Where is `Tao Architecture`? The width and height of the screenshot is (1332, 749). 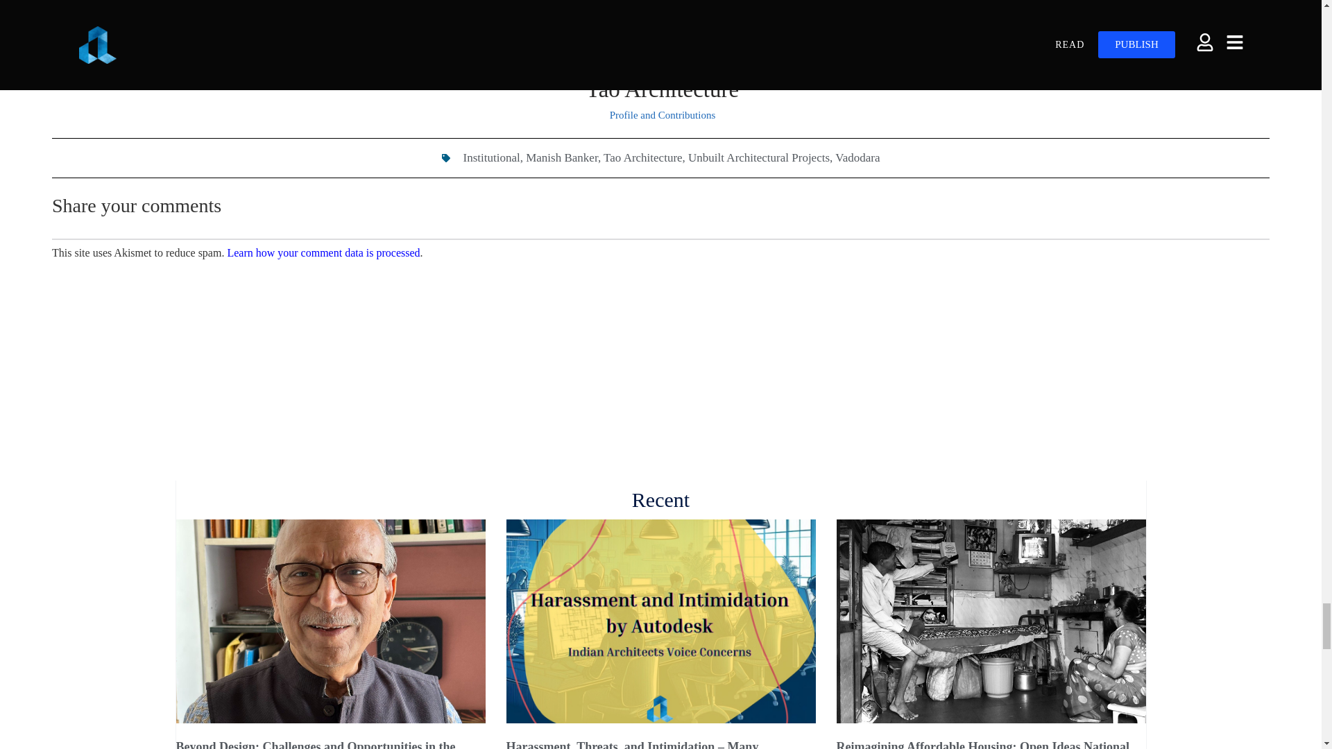
Tao Architecture is located at coordinates (642, 157).